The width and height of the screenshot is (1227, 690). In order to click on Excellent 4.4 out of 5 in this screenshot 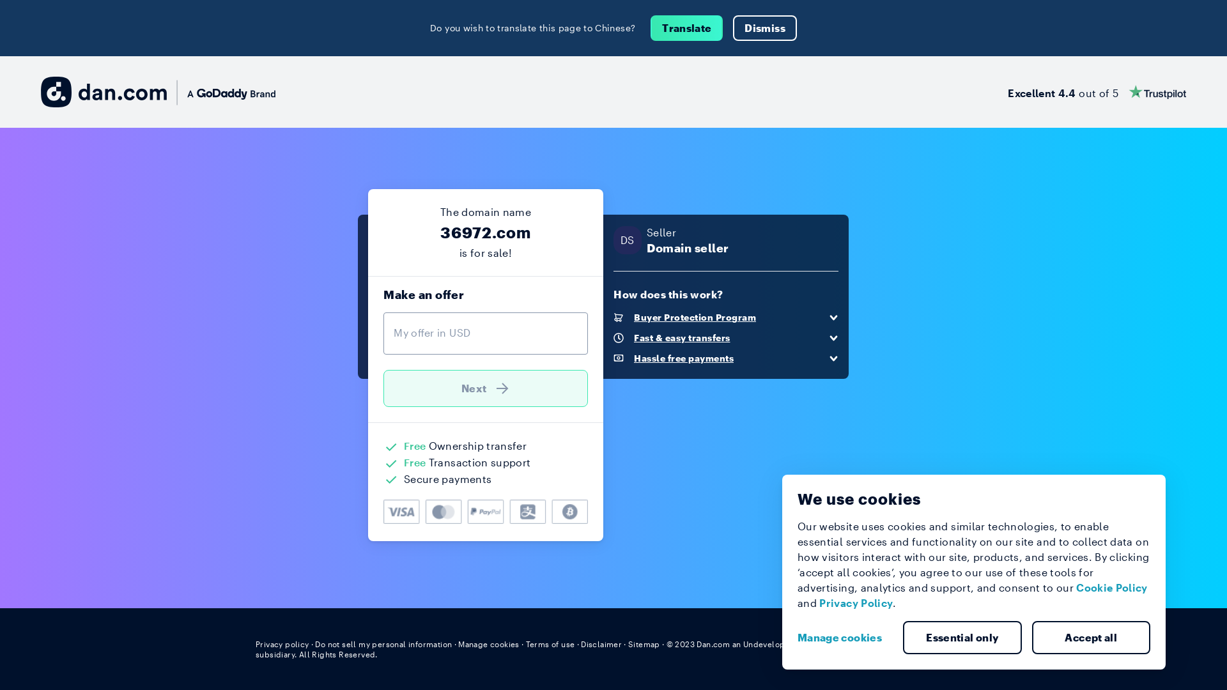, I will do `click(1097, 92)`.